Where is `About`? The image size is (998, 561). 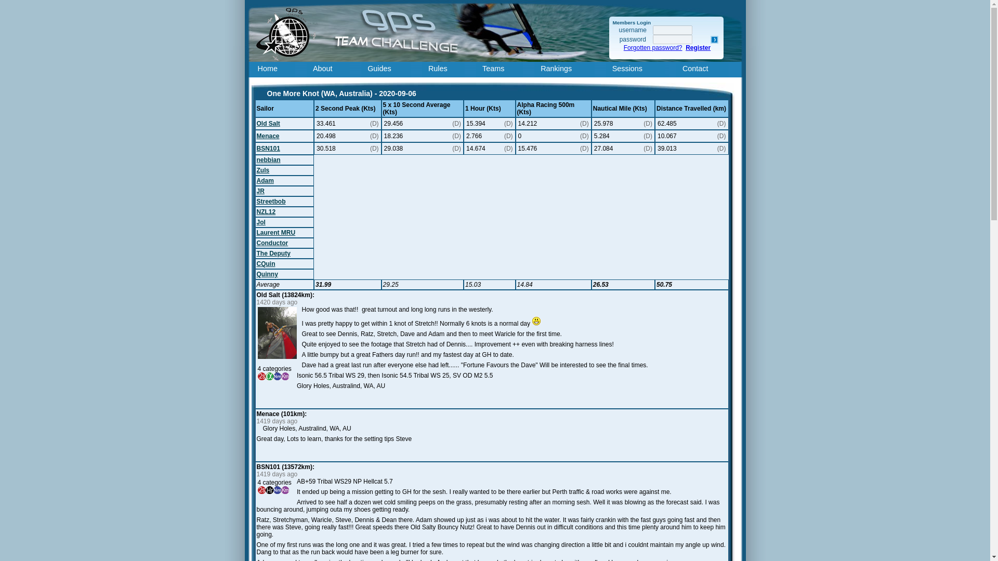 About is located at coordinates (331, 70).